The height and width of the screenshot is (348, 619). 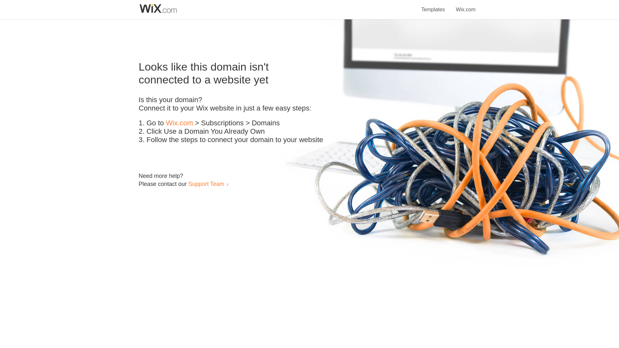 What do you see at coordinates (433, 6) in the screenshot?
I see `Templates` at bounding box center [433, 6].